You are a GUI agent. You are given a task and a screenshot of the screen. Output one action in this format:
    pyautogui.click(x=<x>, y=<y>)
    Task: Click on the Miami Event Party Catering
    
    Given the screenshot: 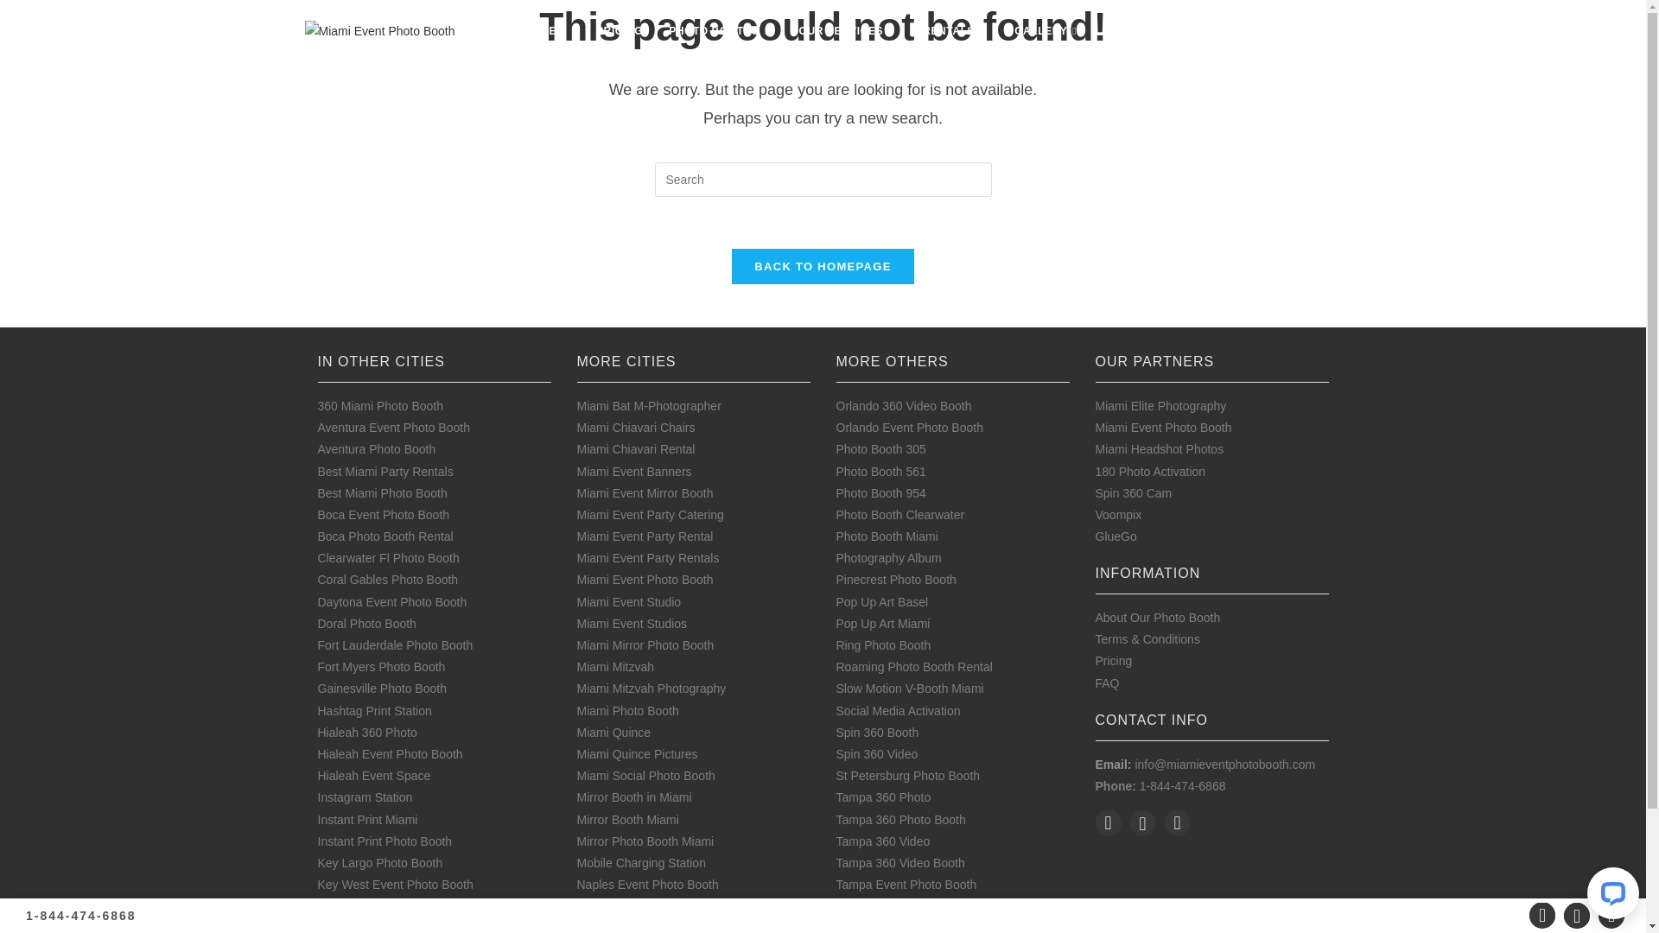 What is the action you would take?
    pyautogui.click(x=651, y=515)
    